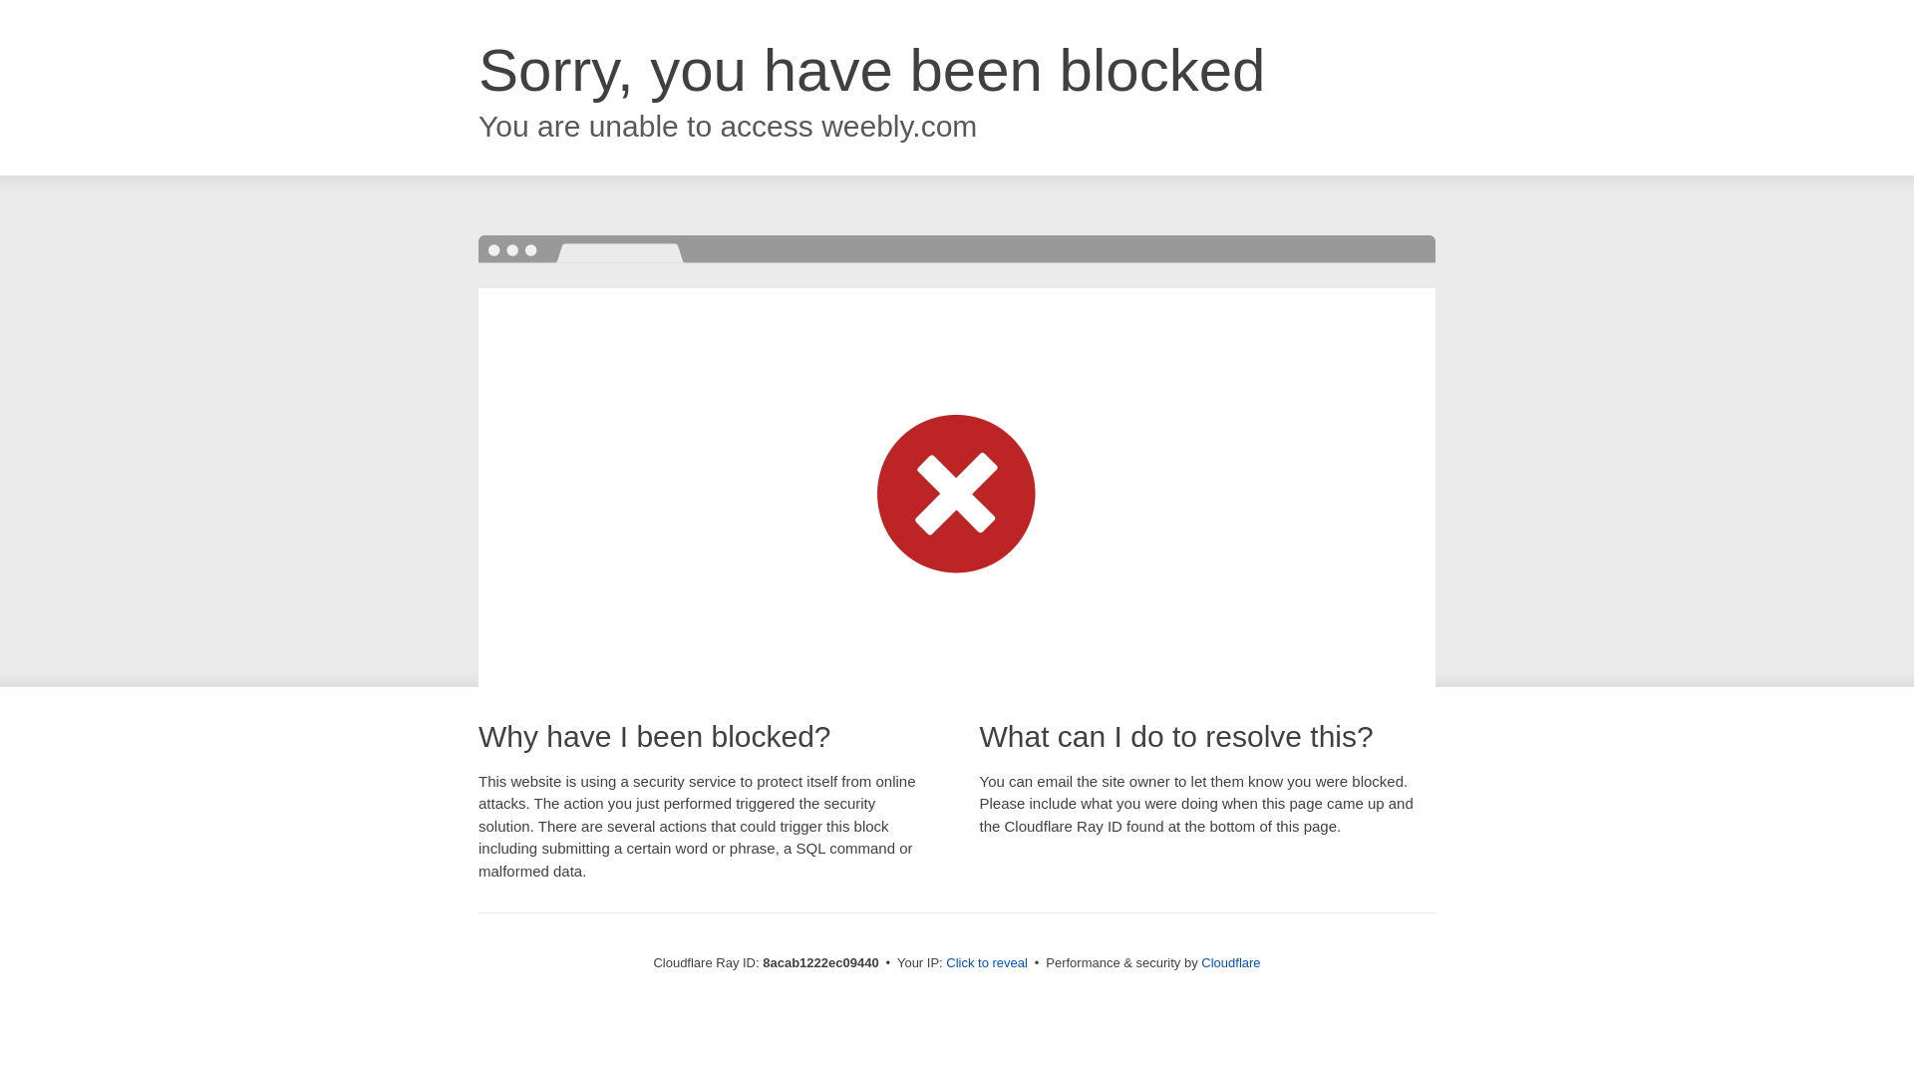 The height and width of the screenshot is (1077, 1914). What do you see at coordinates (1230, 962) in the screenshot?
I see `Cloudflare` at bounding box center [1230, 962].